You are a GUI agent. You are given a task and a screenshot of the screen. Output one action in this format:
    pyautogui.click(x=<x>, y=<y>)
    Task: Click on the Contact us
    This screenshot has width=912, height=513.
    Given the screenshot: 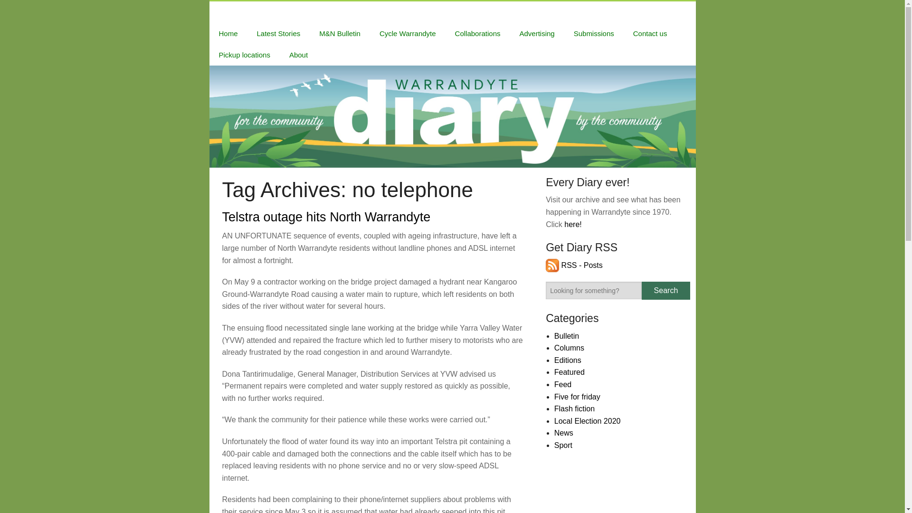 What is the action you would take?
    pyautogui.click(x=650, y=33)
    